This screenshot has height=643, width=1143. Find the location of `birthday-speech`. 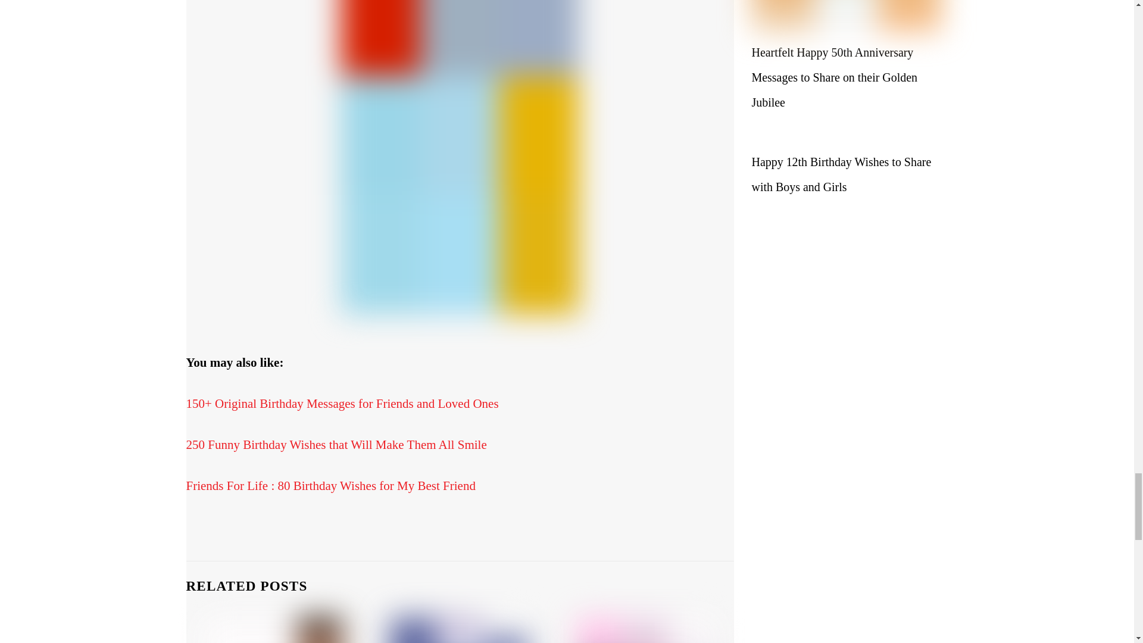

birthday-speech is located at coordinates (273, 630).